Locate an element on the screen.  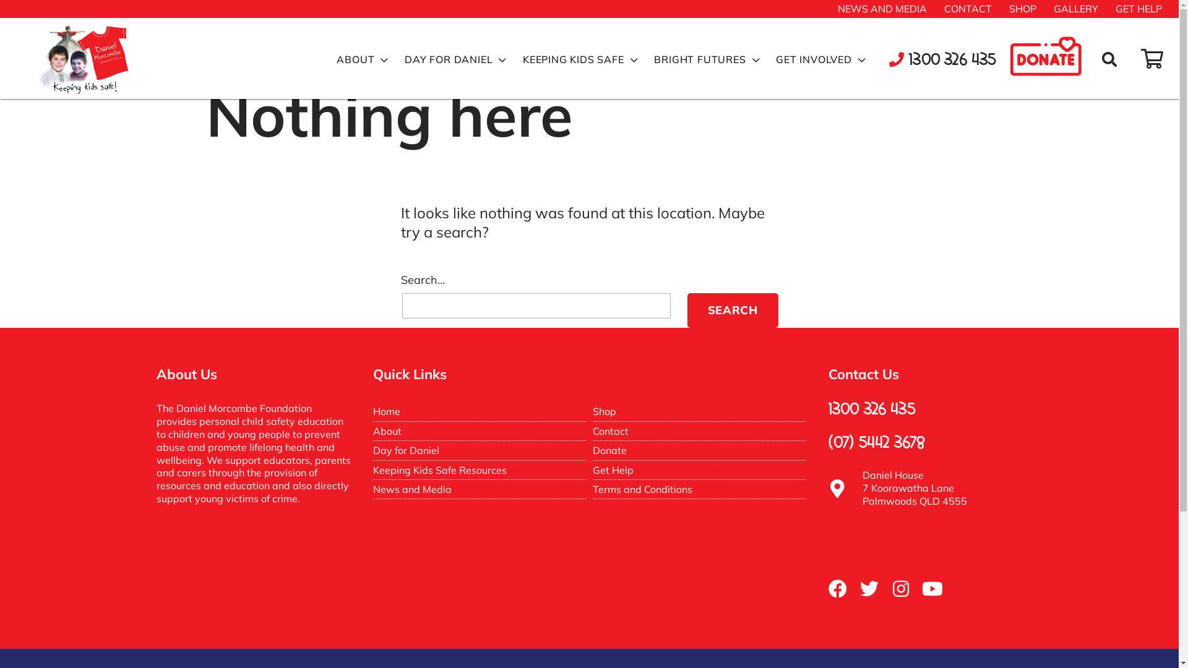
GALLERY is located at coordinates (1076, 9).